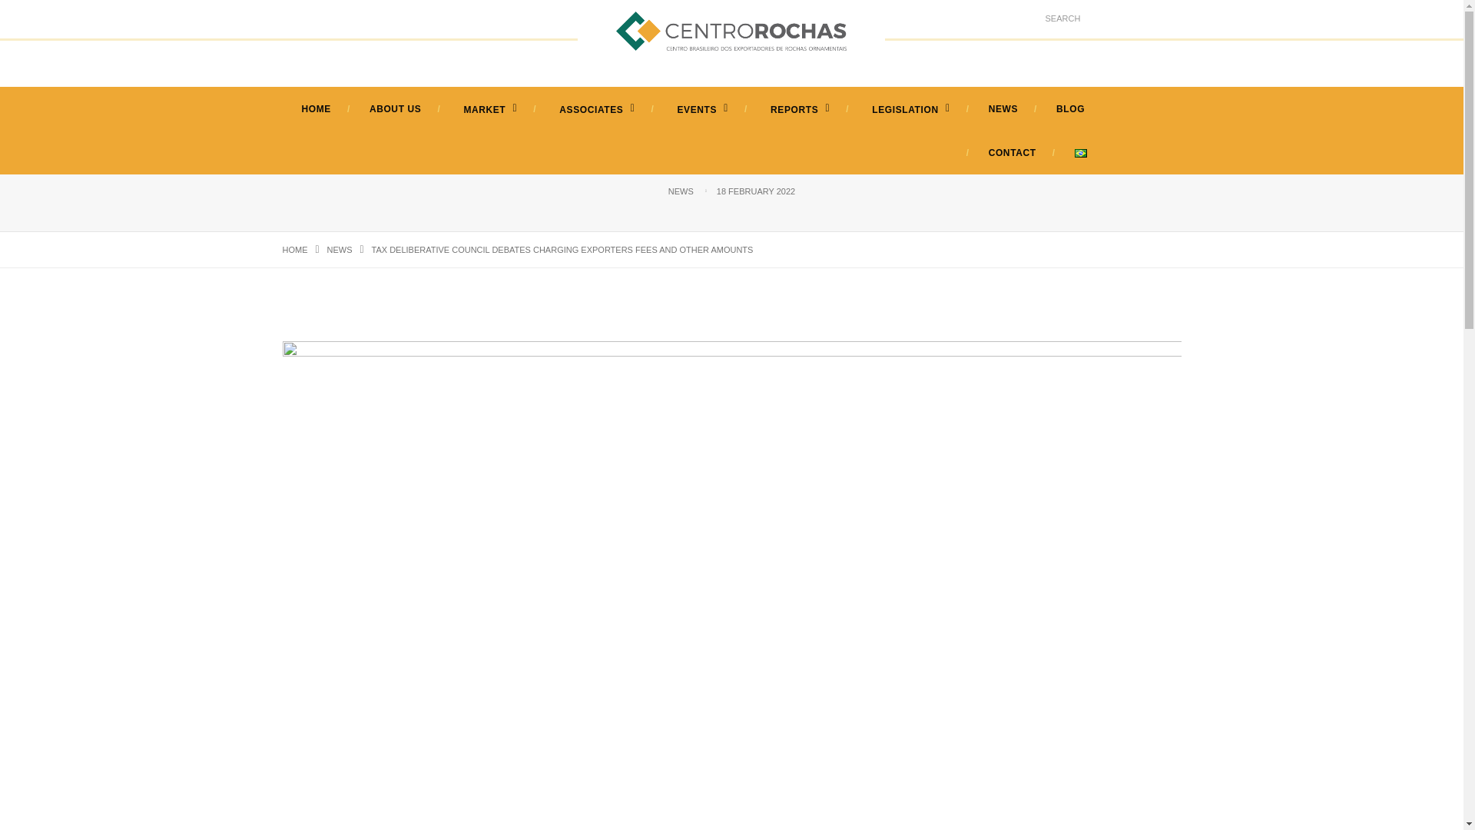 The width and height of the screenshot is (1475, 830). Describe the element at coordinates (488, 110) in the screenshot. I see `MARKET` at that location.